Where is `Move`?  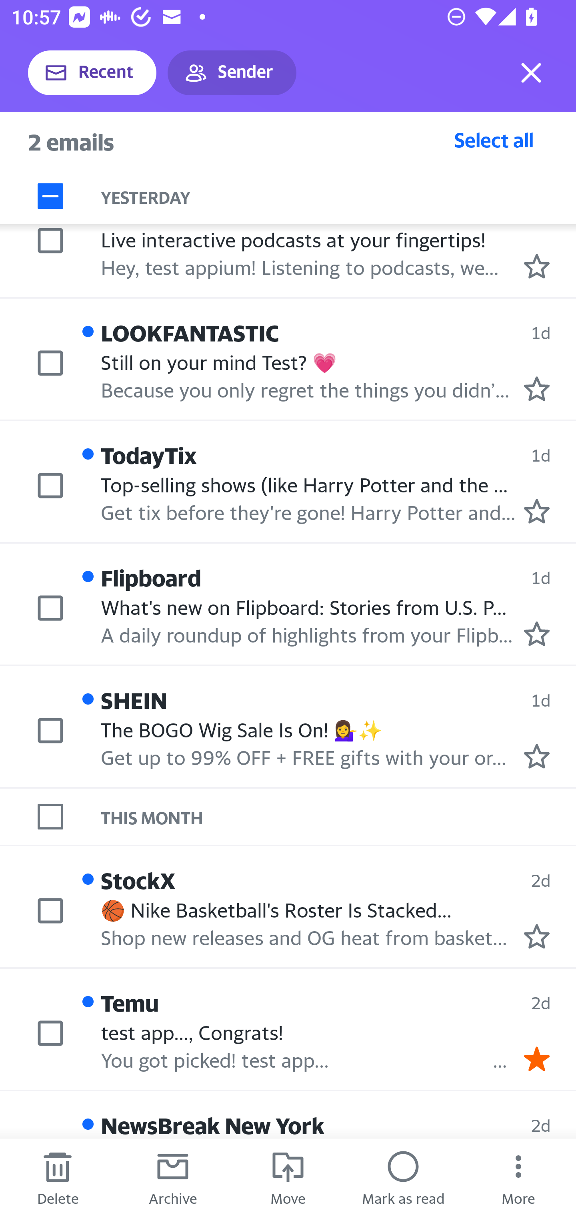
Move is located at coordinates (288, 1178).